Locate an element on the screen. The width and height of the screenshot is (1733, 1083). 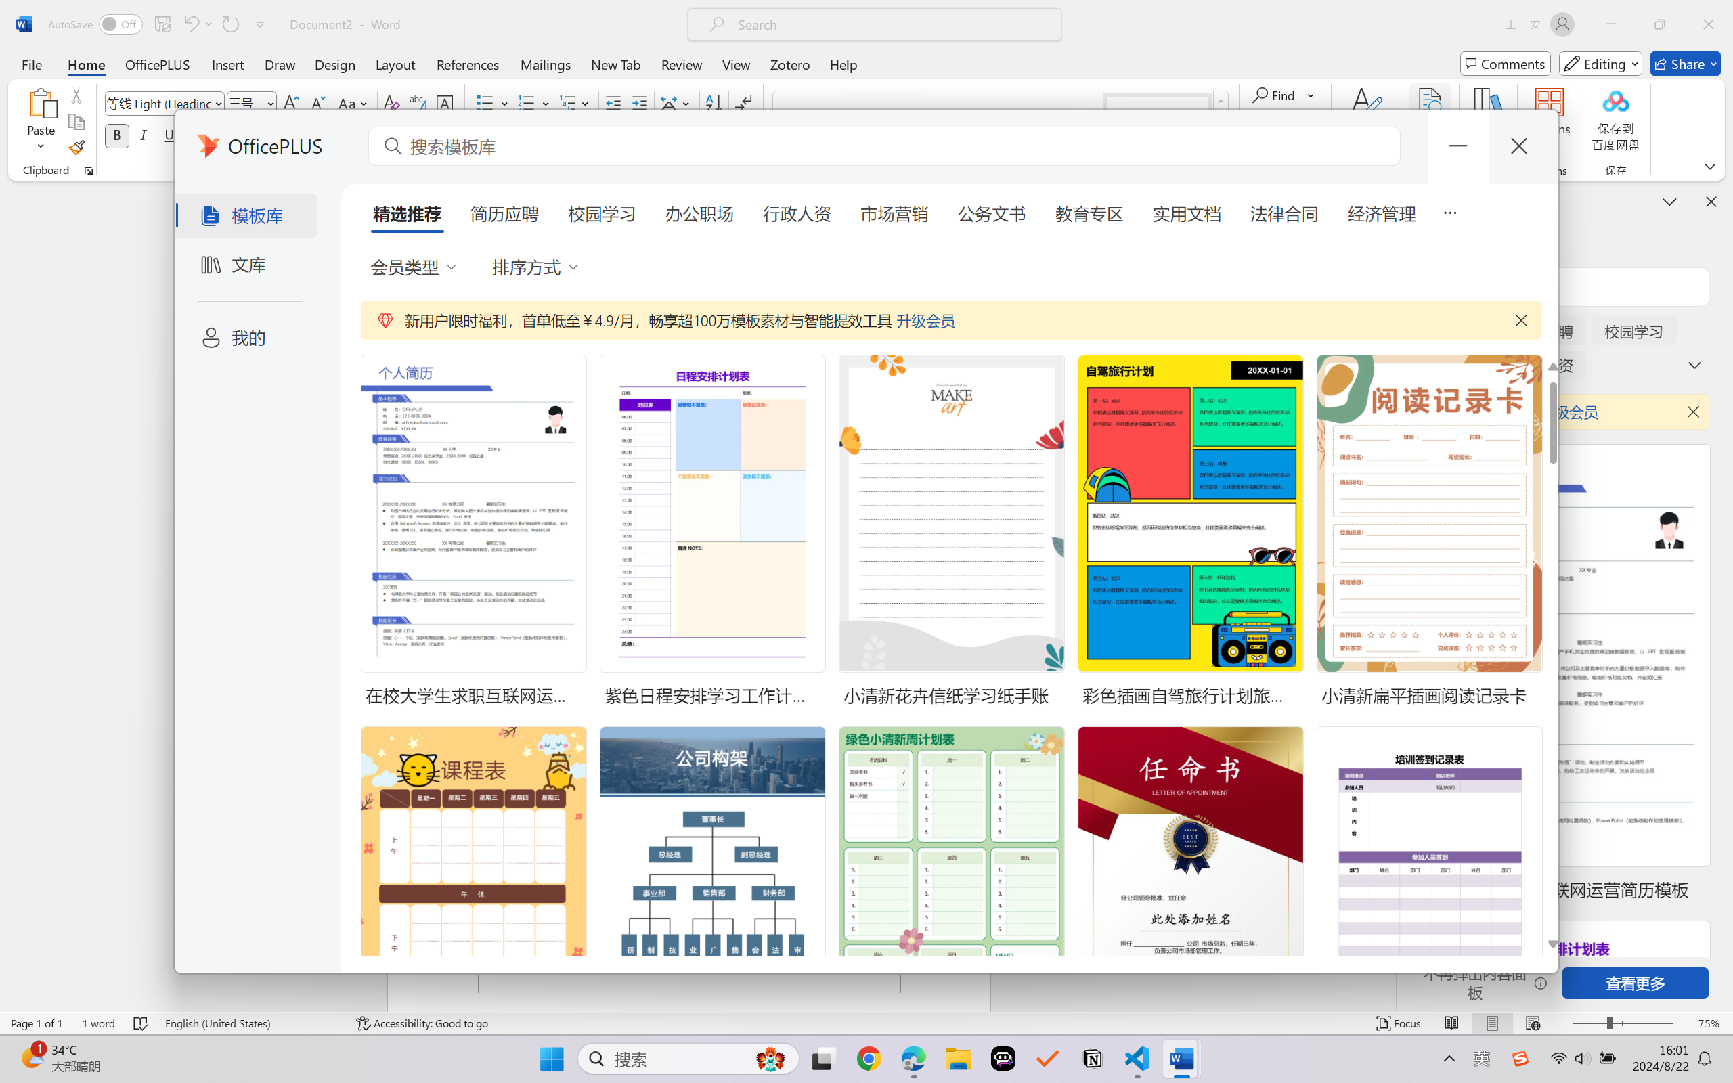
Repeat Doc Close is located at coordinates (230, 24).